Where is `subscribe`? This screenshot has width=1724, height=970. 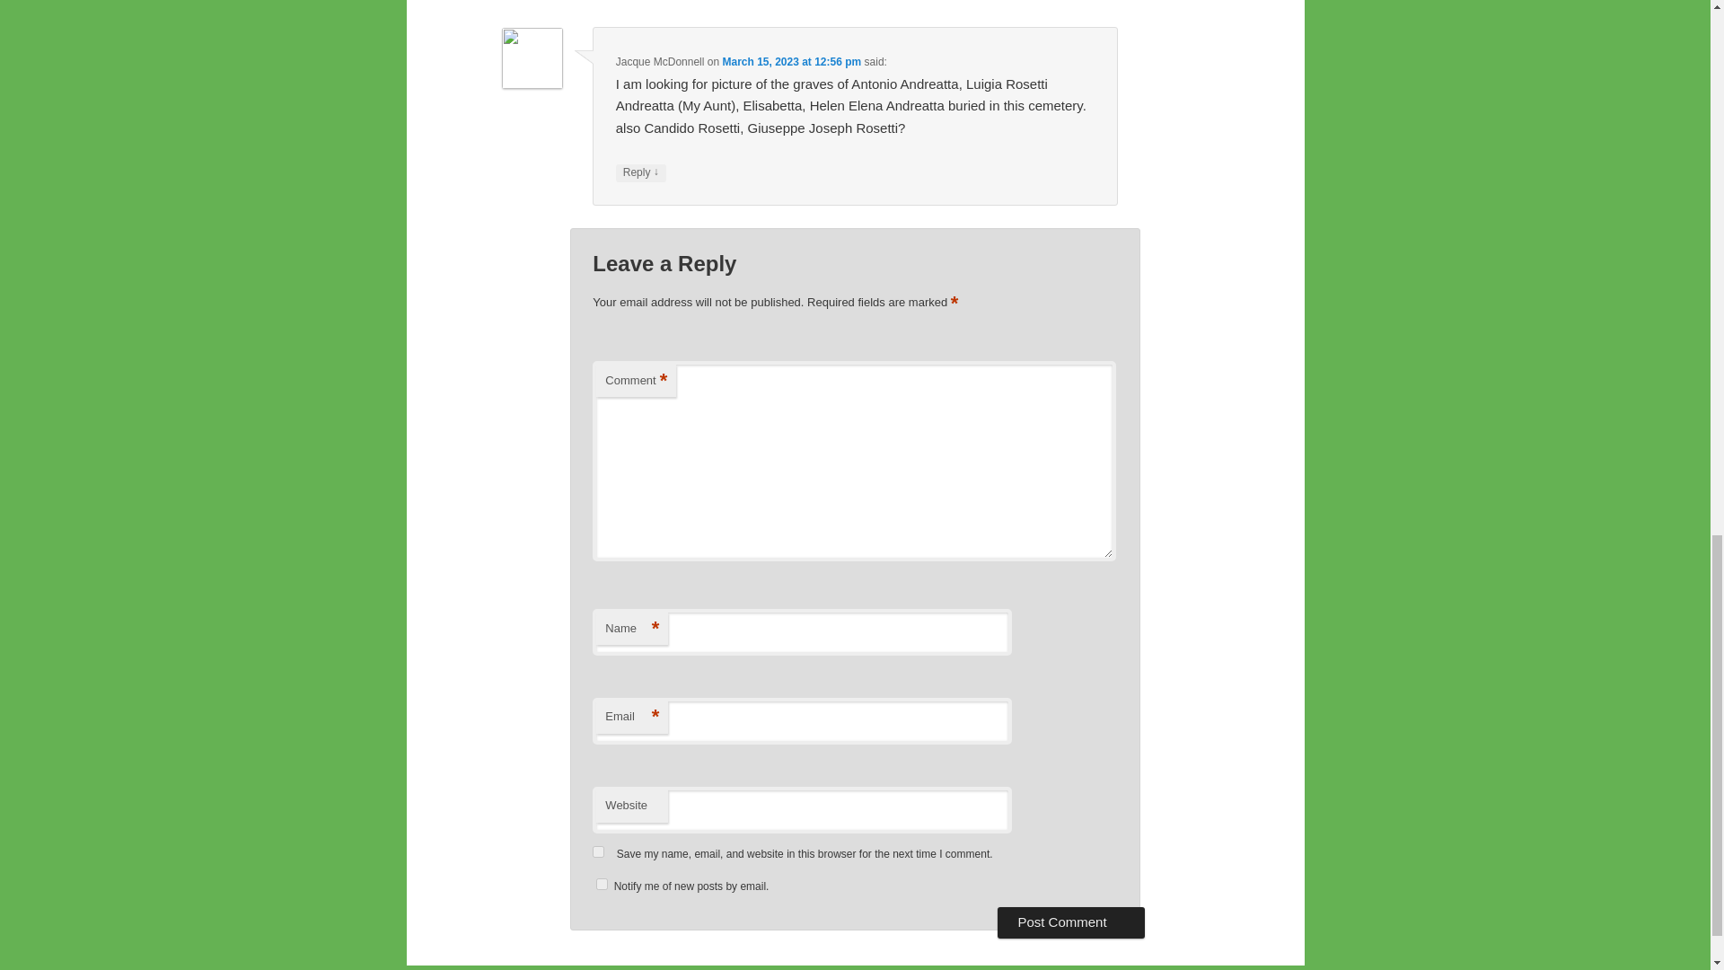
subscribe is located at coordinates (602, 884).